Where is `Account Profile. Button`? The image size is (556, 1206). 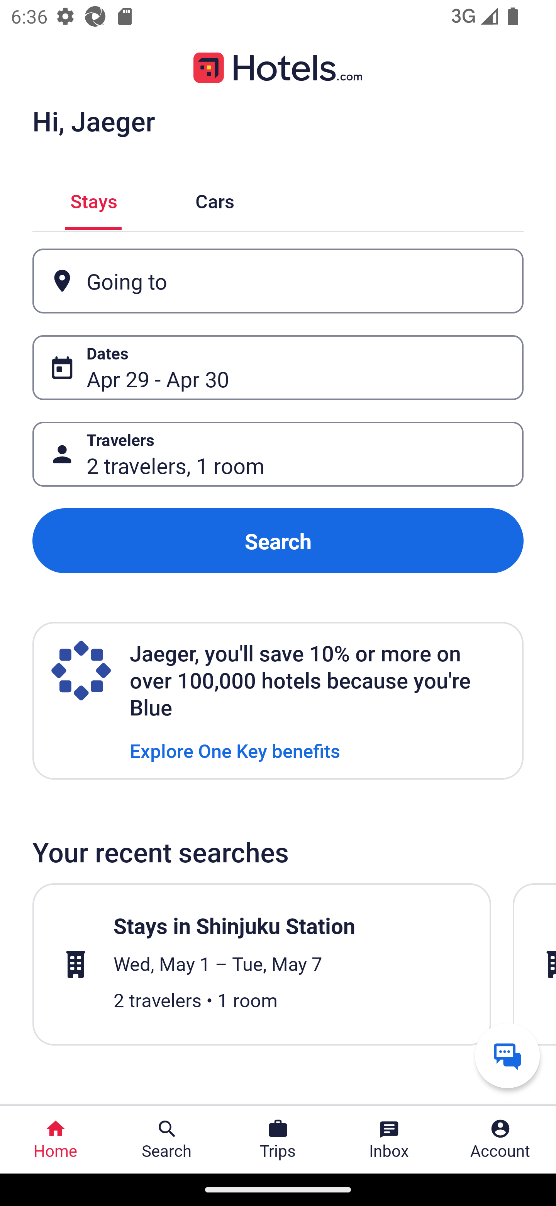
Account Profile. Button is located at coordinates (500, 1140).